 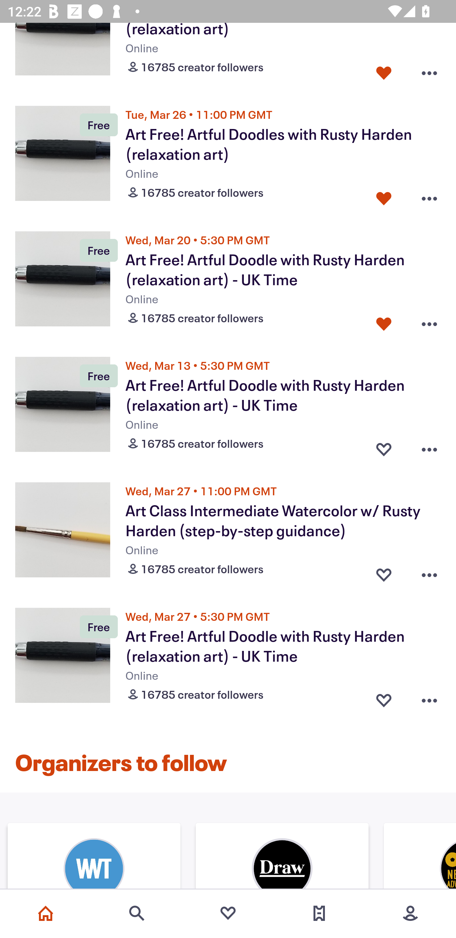 I want to click on Overflow menu button, so click(x=429, y=698).